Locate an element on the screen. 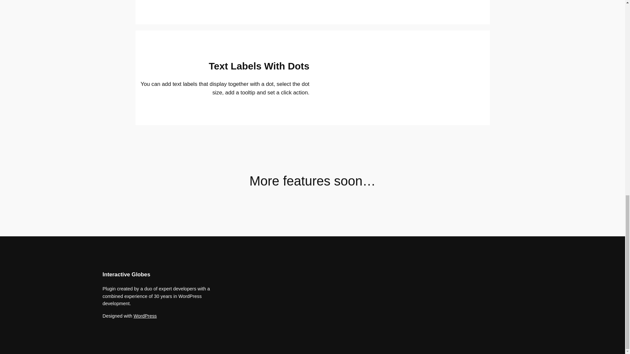  WordPress is located at coordinates (145, 316).